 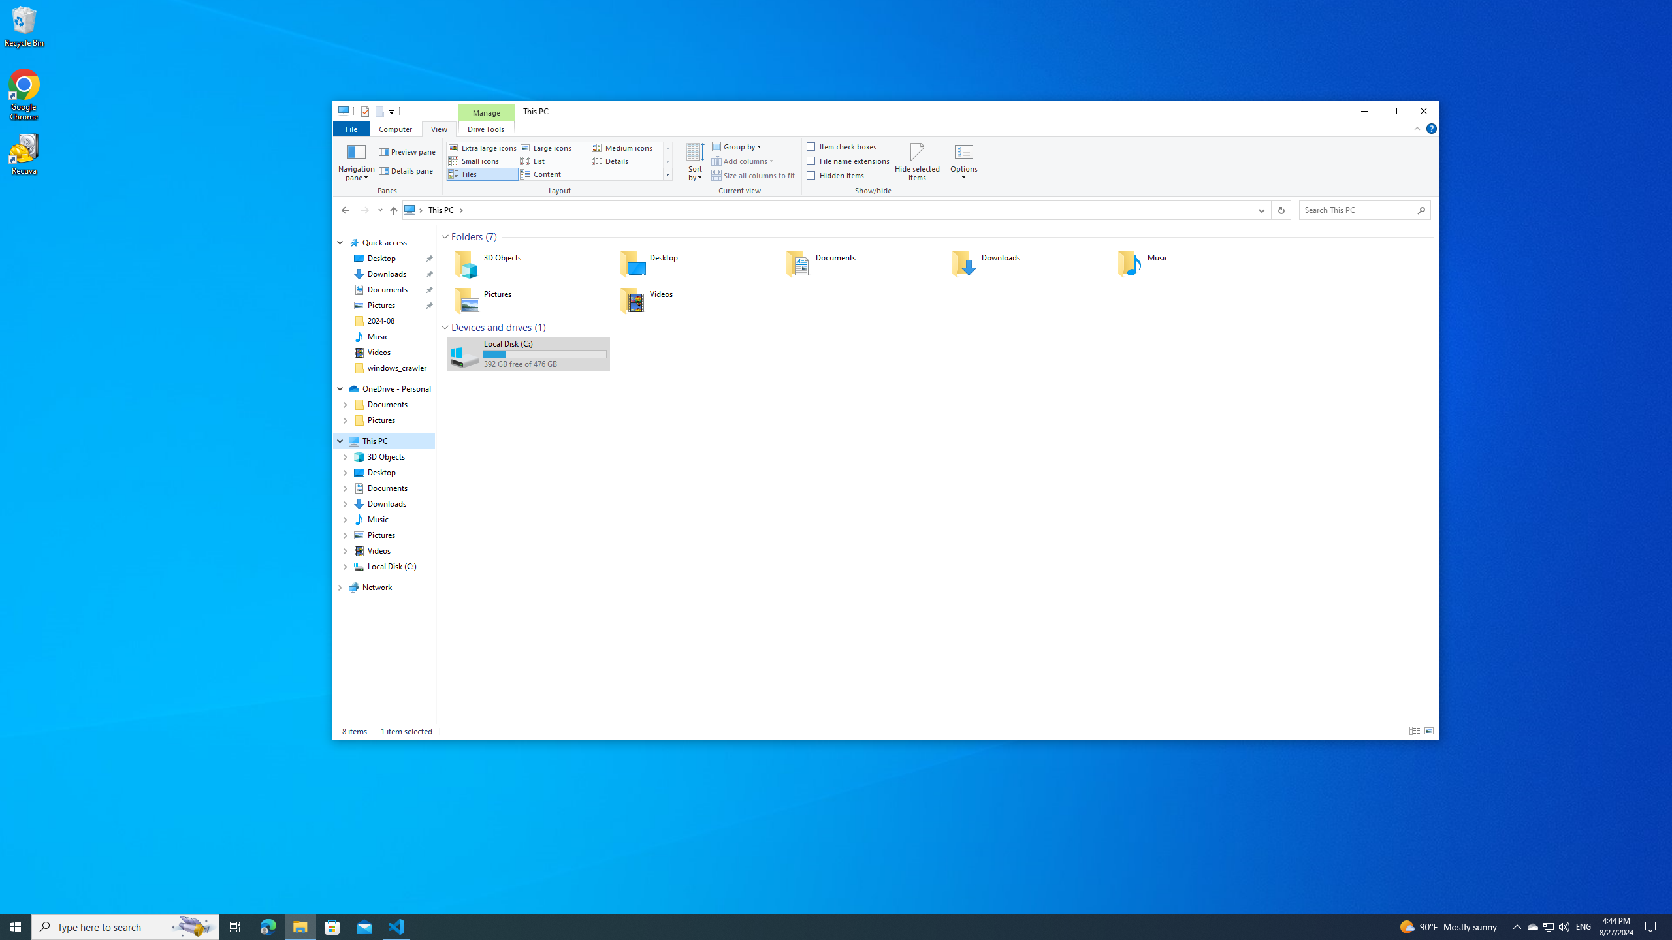 What do you see at coordinates (917, 161) in the screenshot?
I see `Hide selected items` at bounding box center [917, 161].